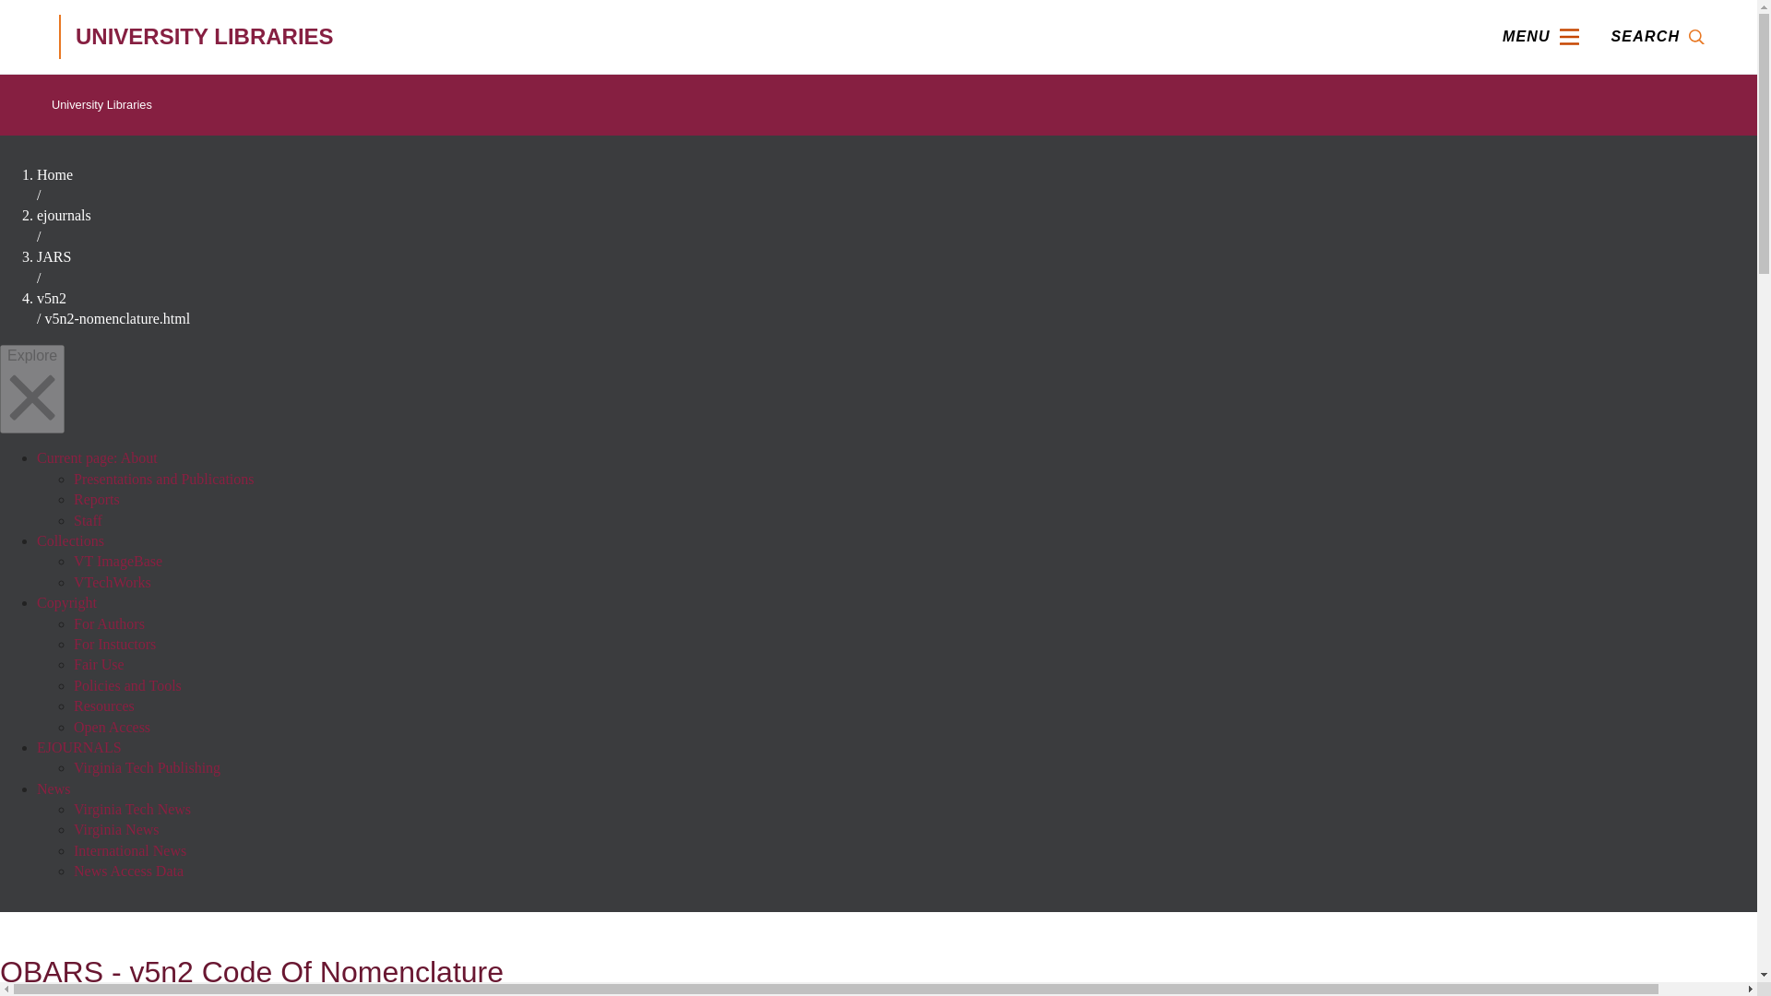  Describe the element at coordinates (101, 105) in the screenshot. I see `University Libraries` at that location.